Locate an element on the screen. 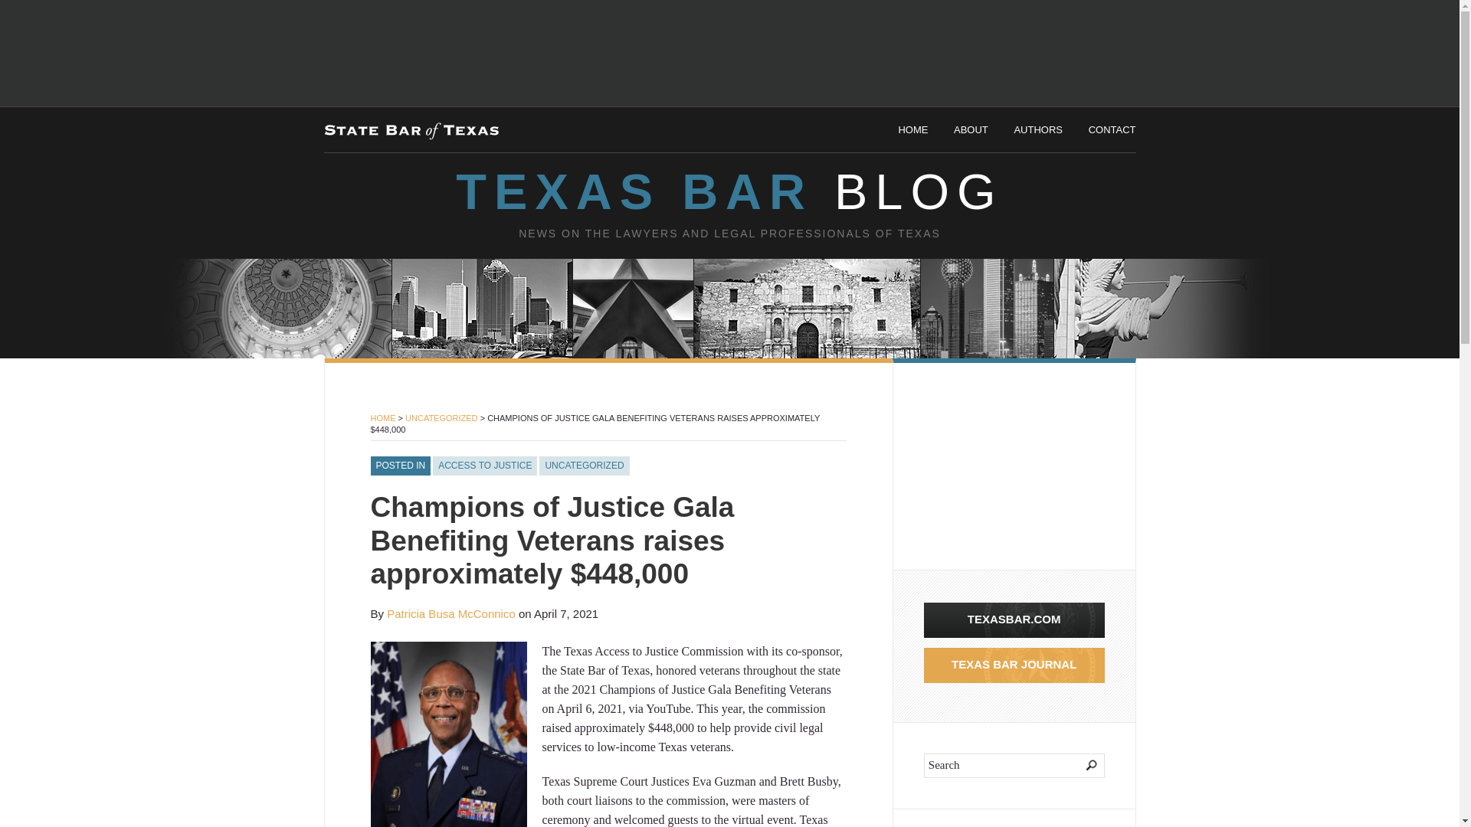 The width and height of the screenshot is (1471, 827). TEXAS BAR BLOG is located at coordinates (729, 191).